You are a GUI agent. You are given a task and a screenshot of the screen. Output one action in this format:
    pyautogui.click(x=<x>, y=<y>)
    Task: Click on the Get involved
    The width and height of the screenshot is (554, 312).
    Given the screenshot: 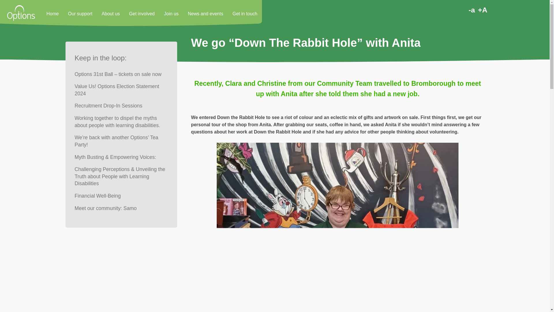 What is the action you would take?
    pyautogui.click(x=142, y=13)
    